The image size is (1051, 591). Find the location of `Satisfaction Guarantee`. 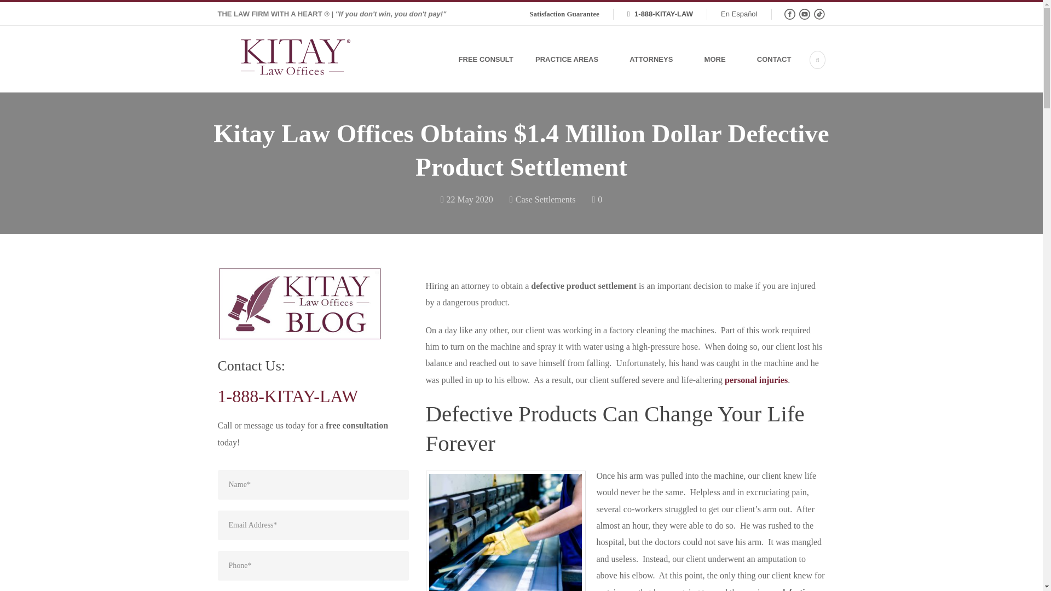

Satisfaction Guarantee is located at coordinates (564, 14).